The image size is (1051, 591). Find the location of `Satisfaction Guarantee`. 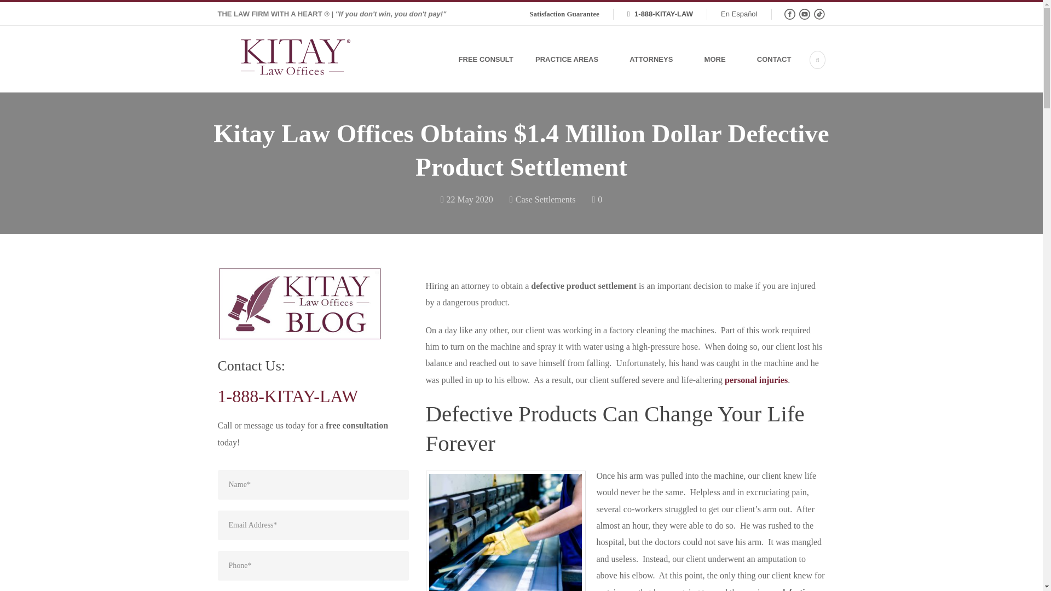

Satisfaction Guarantee is located at coordinates (564, 14).